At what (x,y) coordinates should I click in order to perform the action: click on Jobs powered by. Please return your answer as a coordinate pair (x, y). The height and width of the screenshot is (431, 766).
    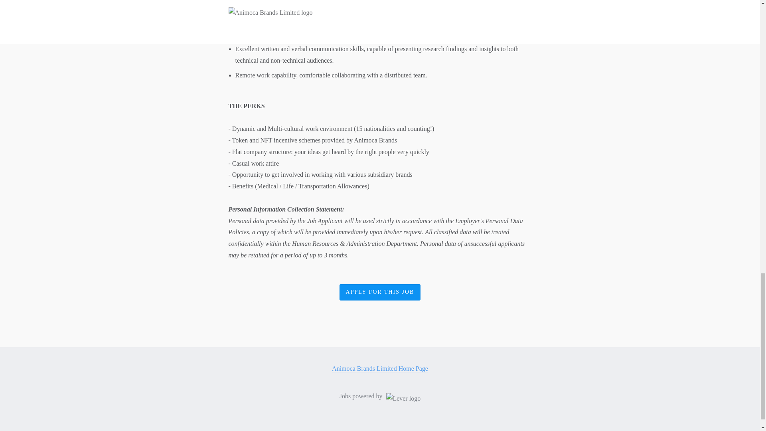
    Looking at the image, I should click on (380, 396).